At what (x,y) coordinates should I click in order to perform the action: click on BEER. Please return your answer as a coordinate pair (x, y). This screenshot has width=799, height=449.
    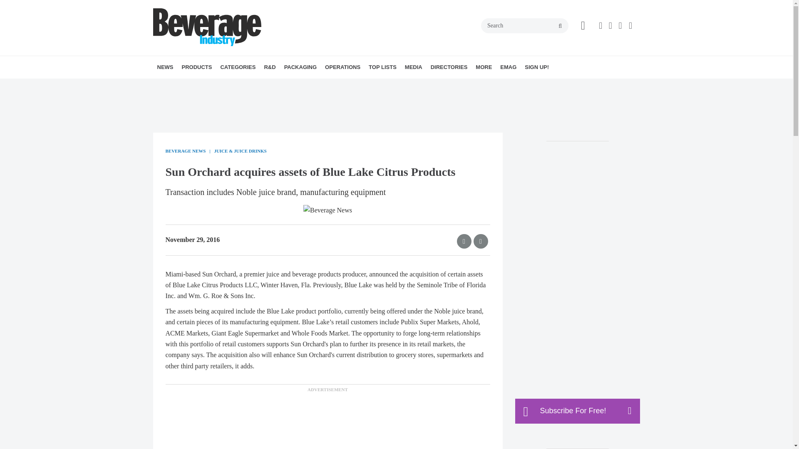
    Looking at the image, I should click on (272, 86).